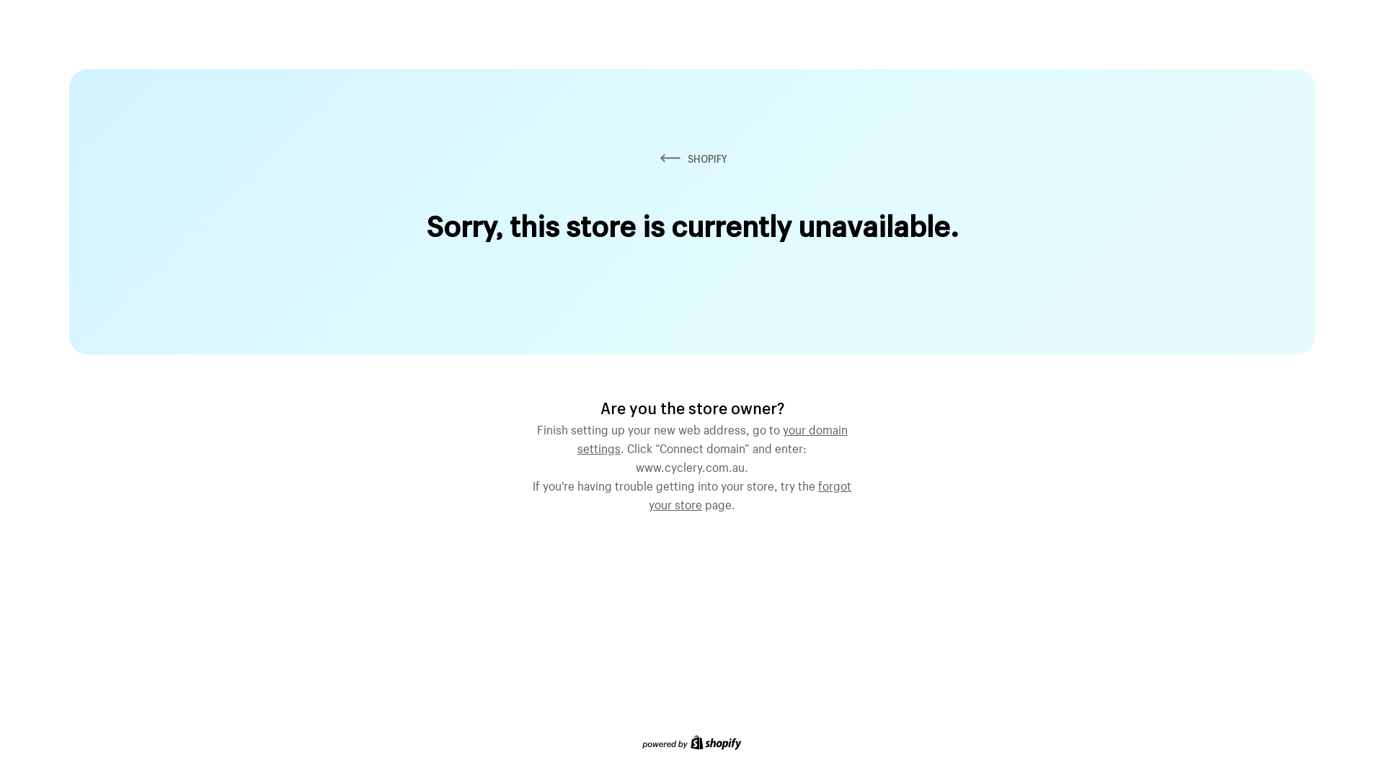  I want to click on forgot your store, so click(750, 493).